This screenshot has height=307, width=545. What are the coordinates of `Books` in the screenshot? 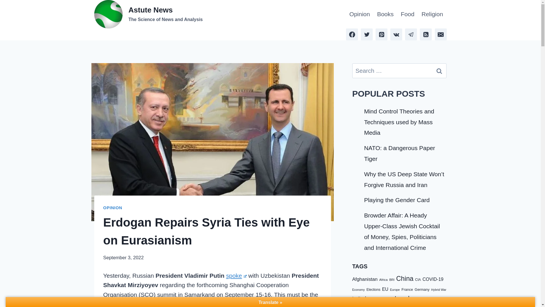 It's located at (439, 70).